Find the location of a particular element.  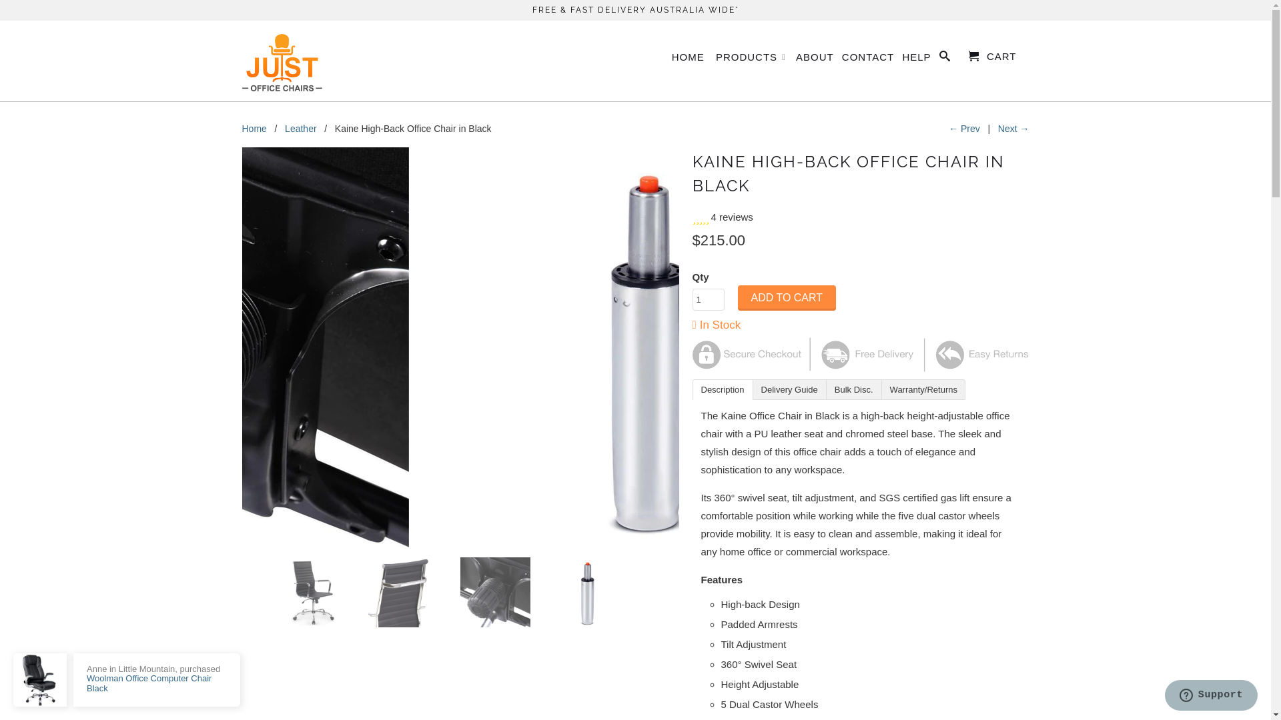

Leather is located at coordinates (300, 129).